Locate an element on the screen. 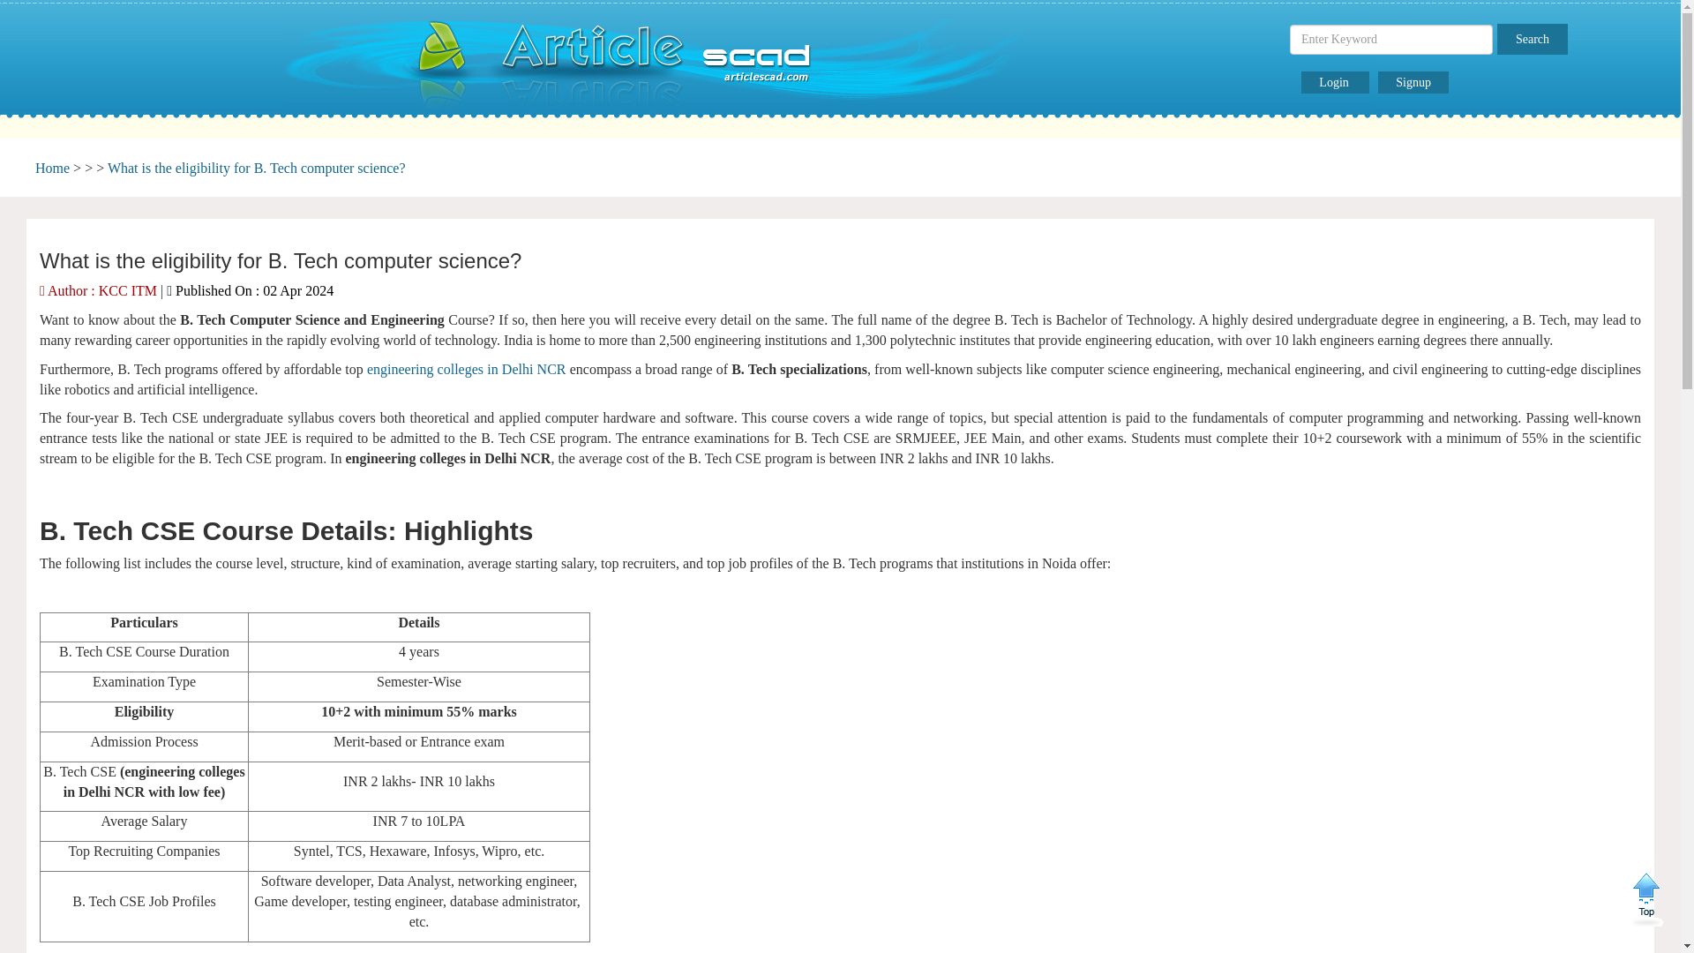  What is the eligibility for B. Tech computer science? is located at coordinates (257, 168).